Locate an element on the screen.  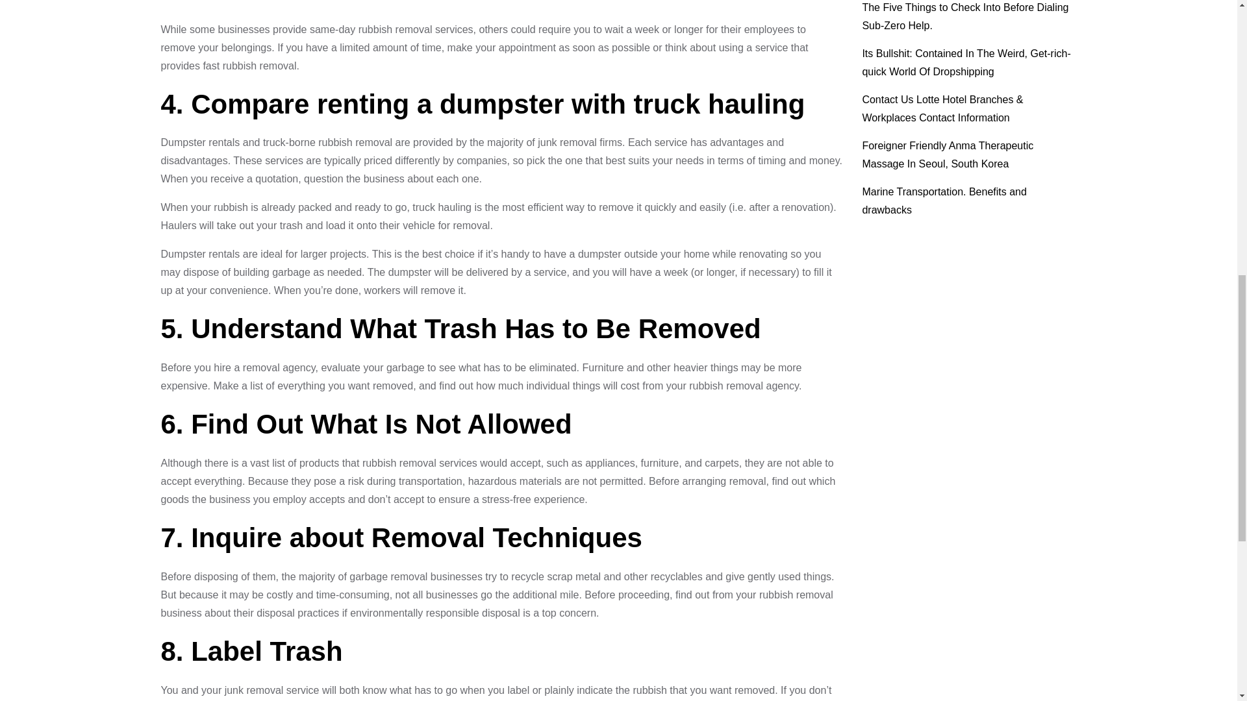
Marine Transportation. Benefits and drawbacks is located at coordinates (944, 201).